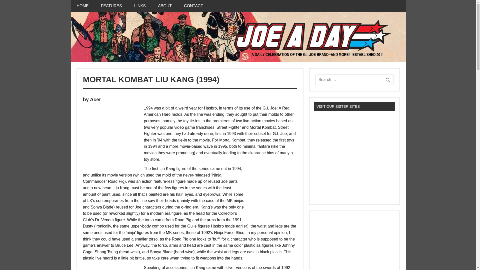 Image resolution: width=480 pixels, height=270 pixels. What do you see at coordinates (109, 269) in the screenshot?
I see `LK 3` at bounding box center [109, 269].